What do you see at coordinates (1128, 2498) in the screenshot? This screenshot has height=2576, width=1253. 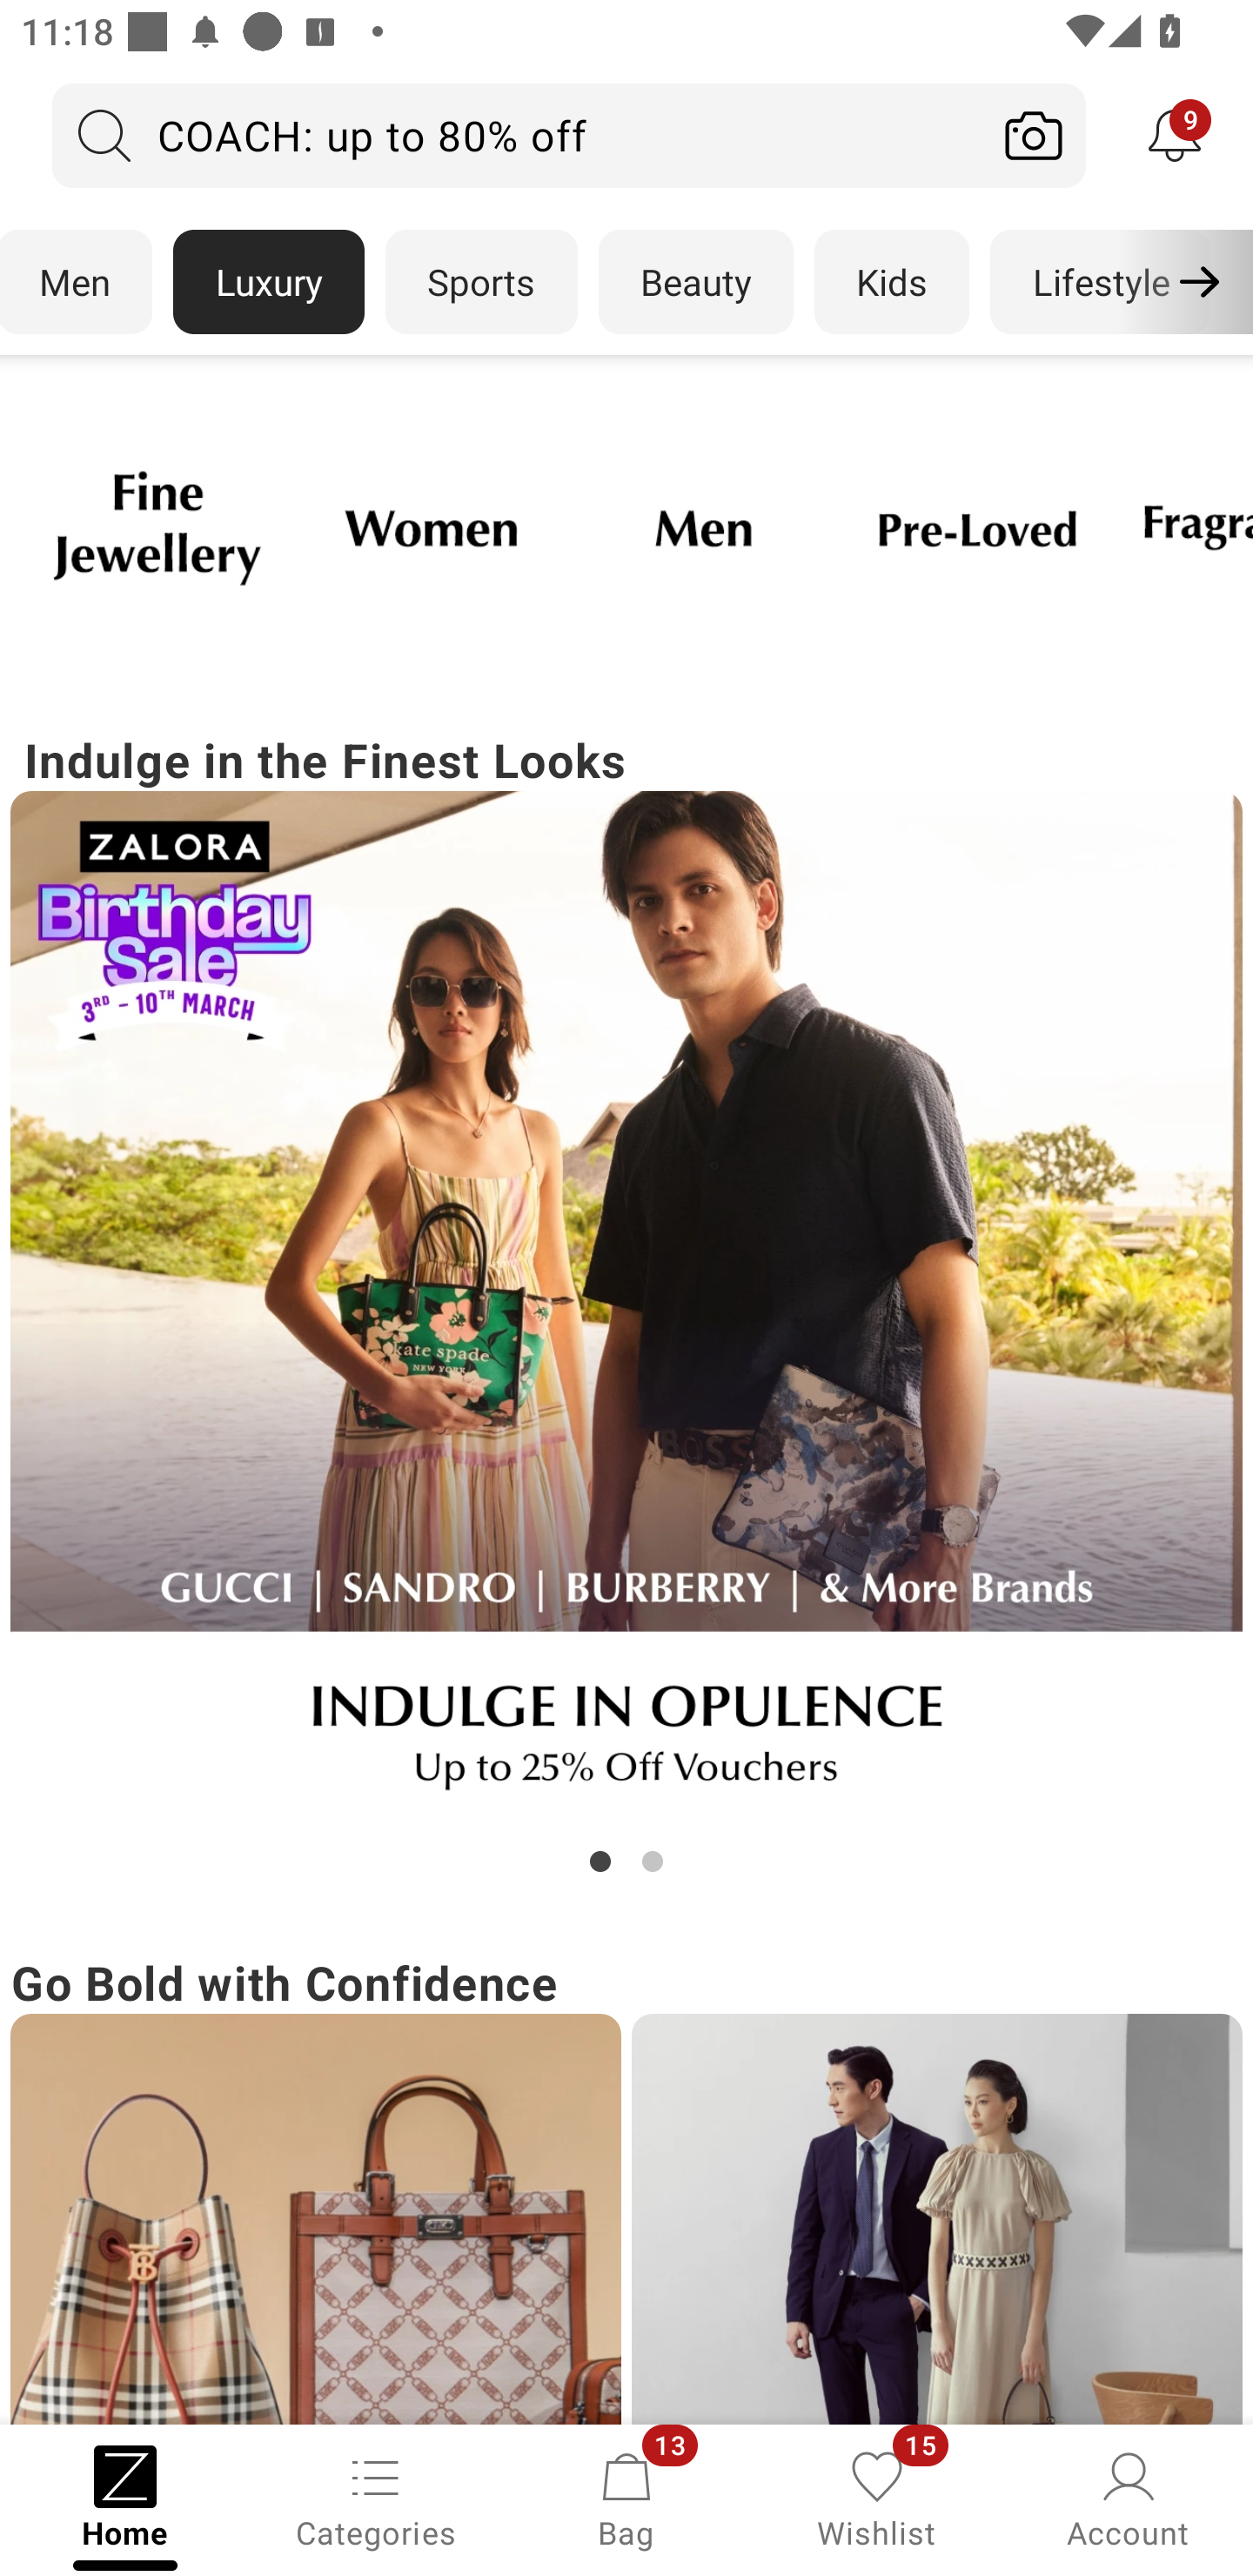 I see `Account` at bounding box center [1128, 2498].